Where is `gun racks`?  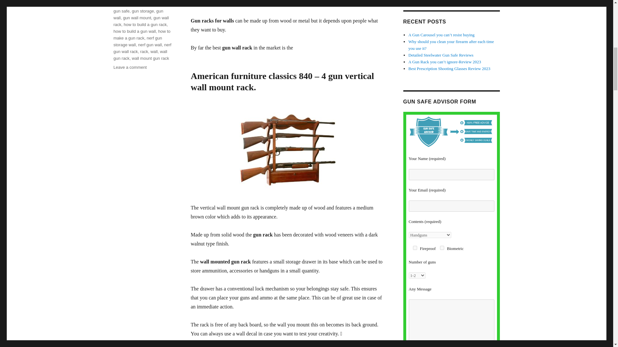
gun racks is located at coordinates (135, 4).